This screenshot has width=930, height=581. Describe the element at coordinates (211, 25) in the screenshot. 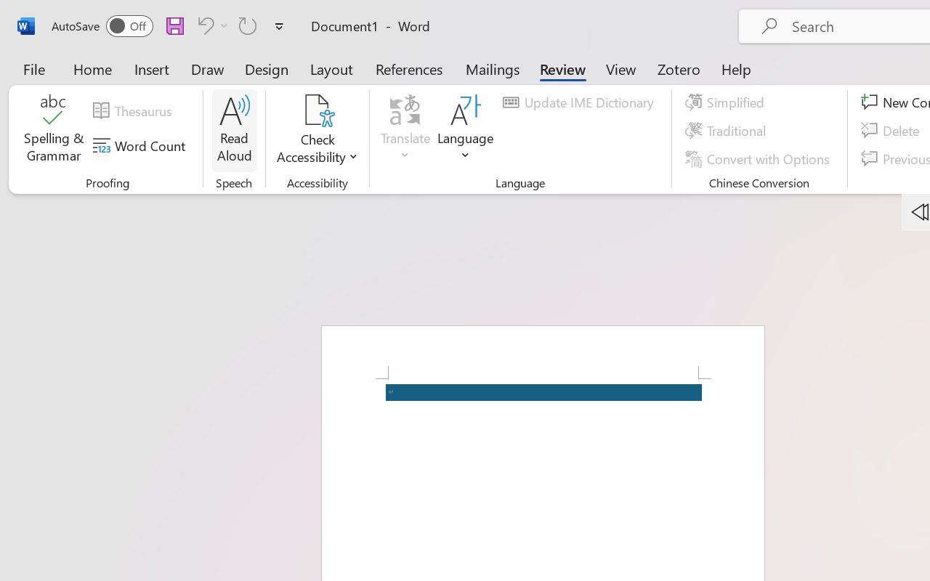

I see `Undo Apply Quick Style Set` at that location.